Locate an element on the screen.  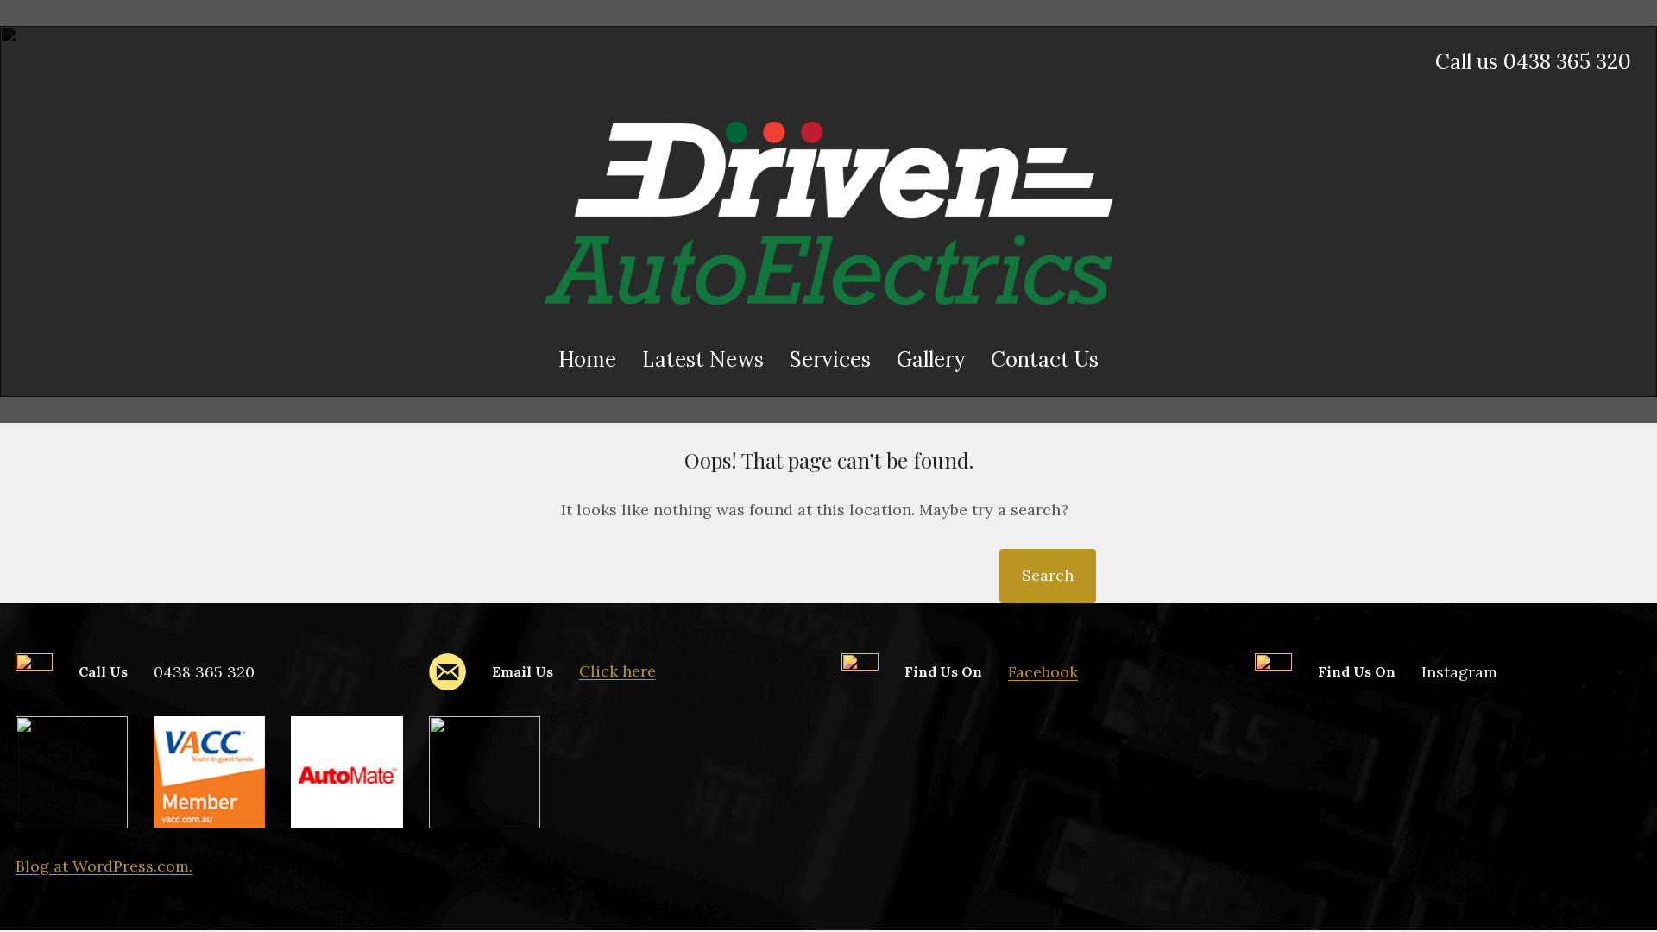
Contact Us is located at coordinates (1044, 360).